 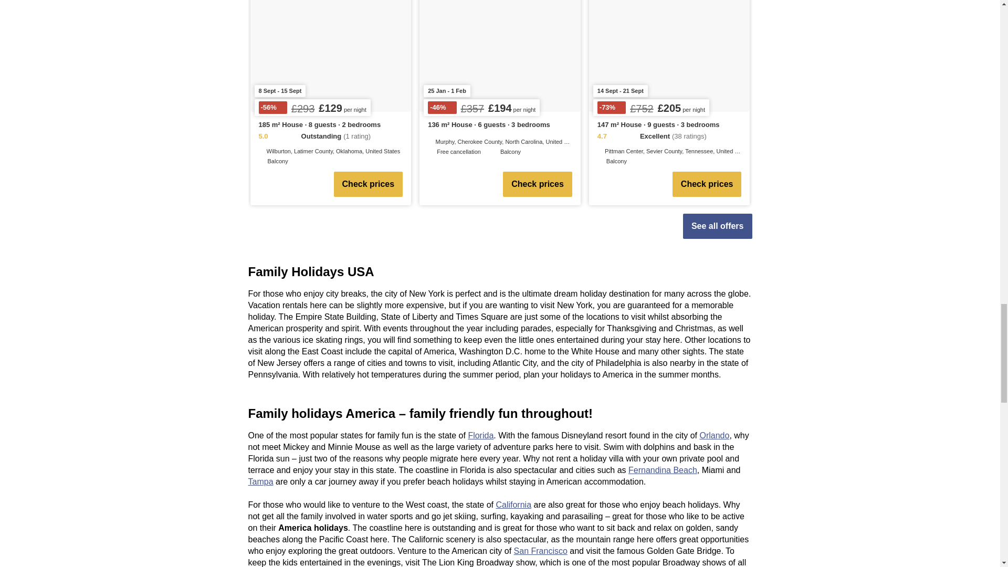 I want to click on Tampa, so click(x=260, y=481).